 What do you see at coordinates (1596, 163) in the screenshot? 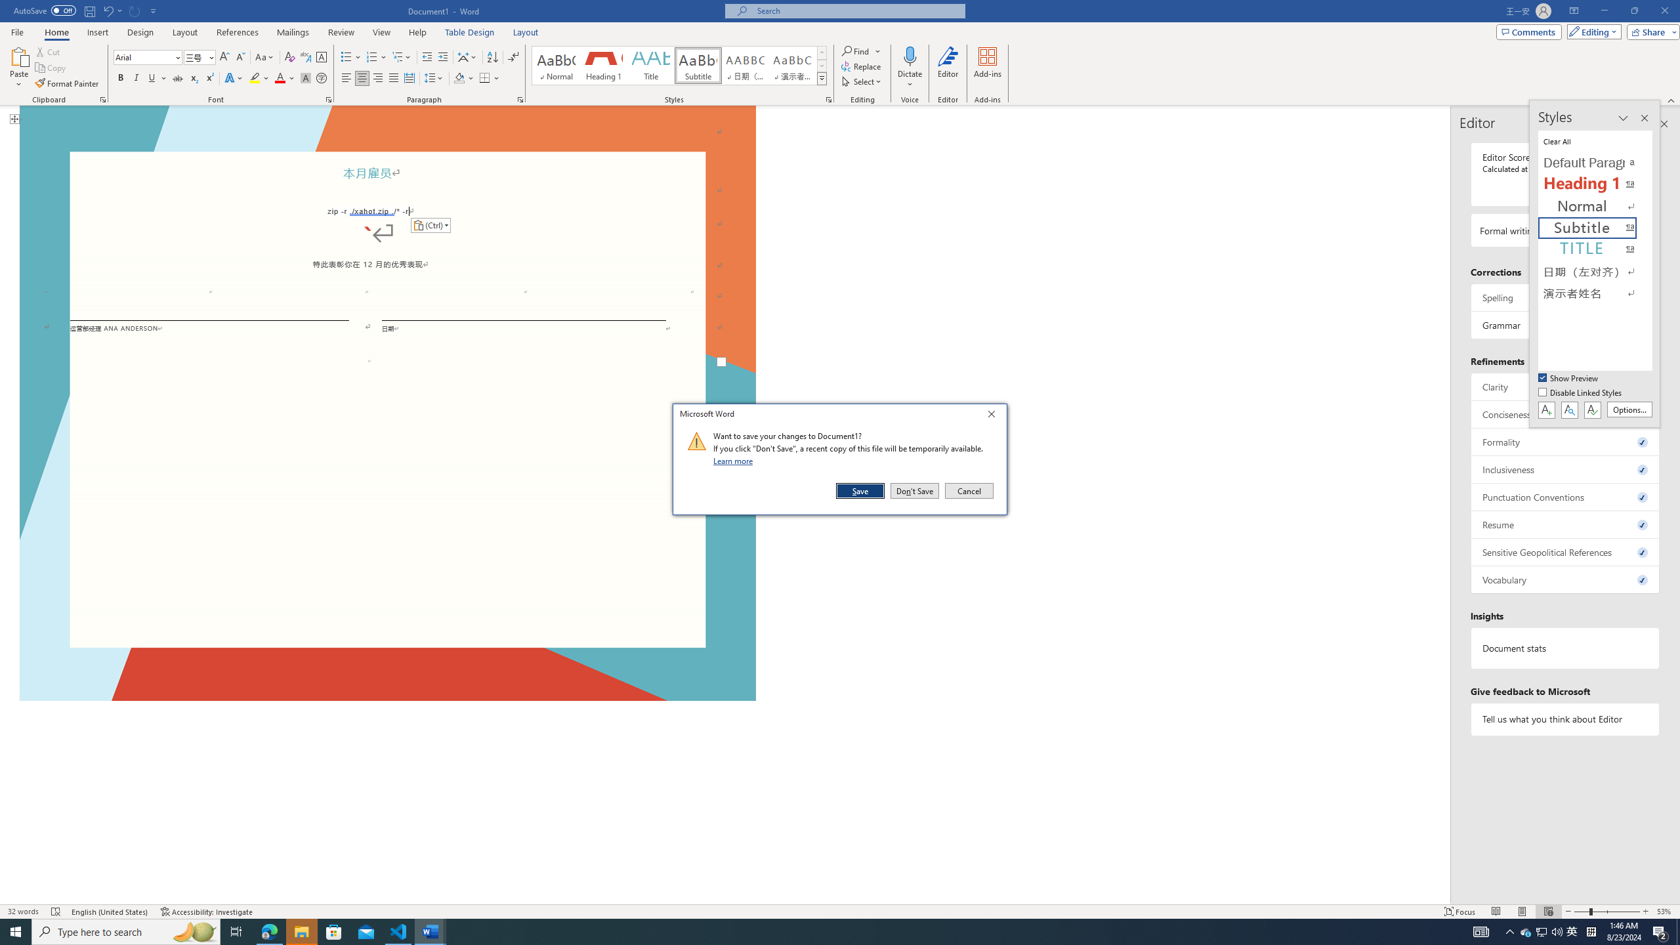
I see `Default Paragraph Font` at bounding box center [1596, 163].